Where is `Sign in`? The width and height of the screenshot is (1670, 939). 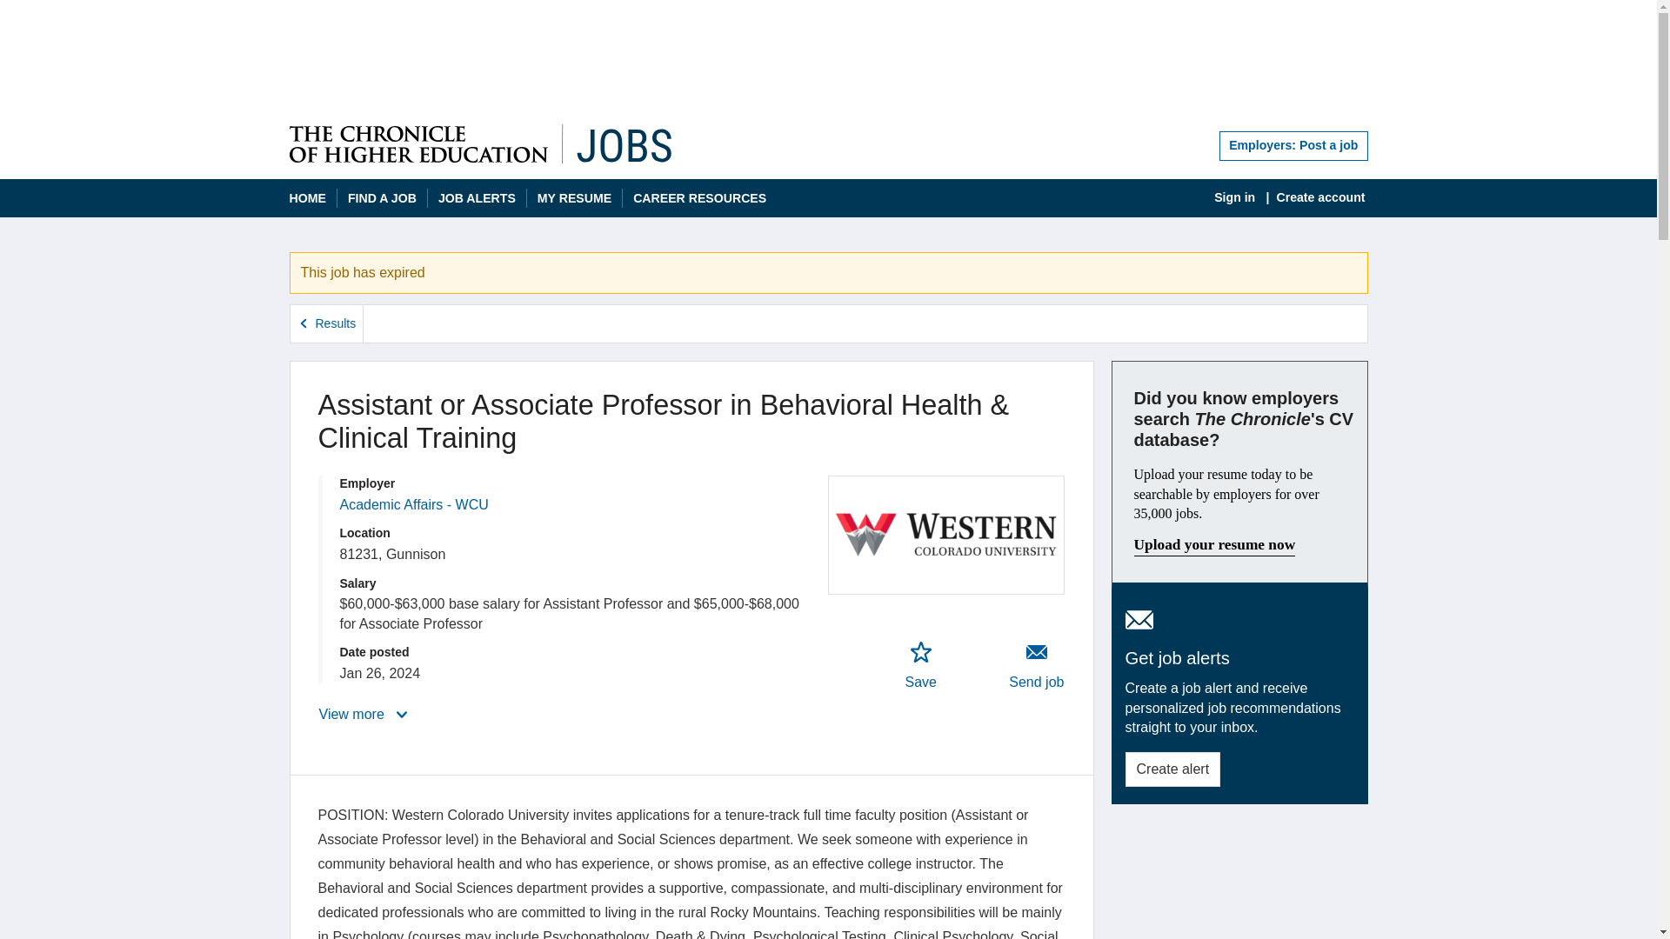 Sign in is located at coordinates (1234, 197).